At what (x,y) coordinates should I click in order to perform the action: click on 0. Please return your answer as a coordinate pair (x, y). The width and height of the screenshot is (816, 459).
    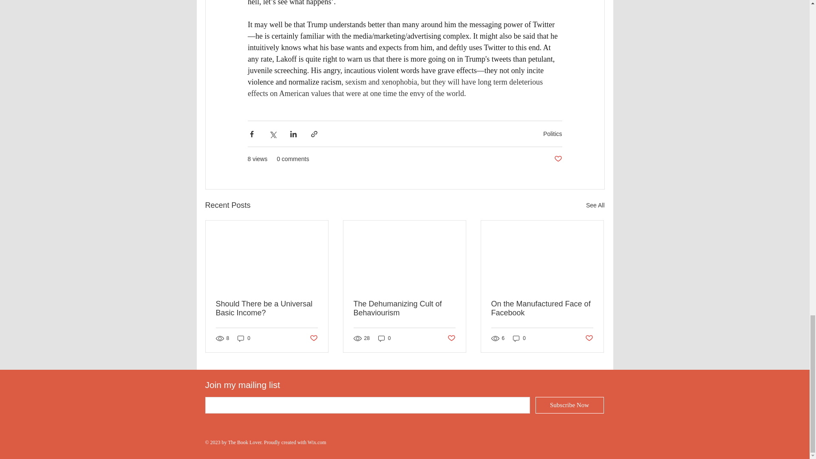
    Looking at the image, I should click on (384, 338).